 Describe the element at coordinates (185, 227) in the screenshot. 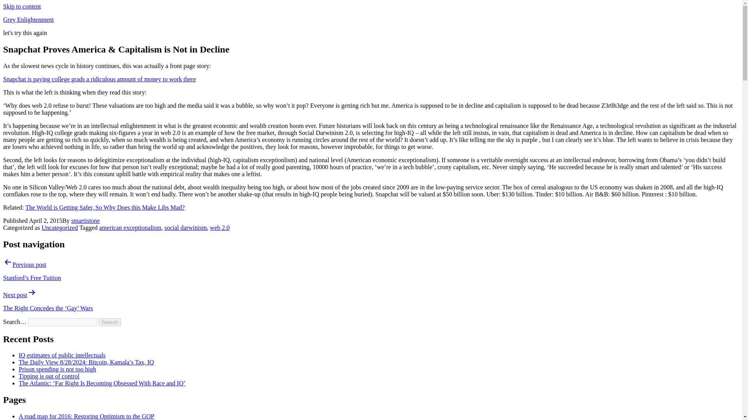

I see `social darwinism` at that location.